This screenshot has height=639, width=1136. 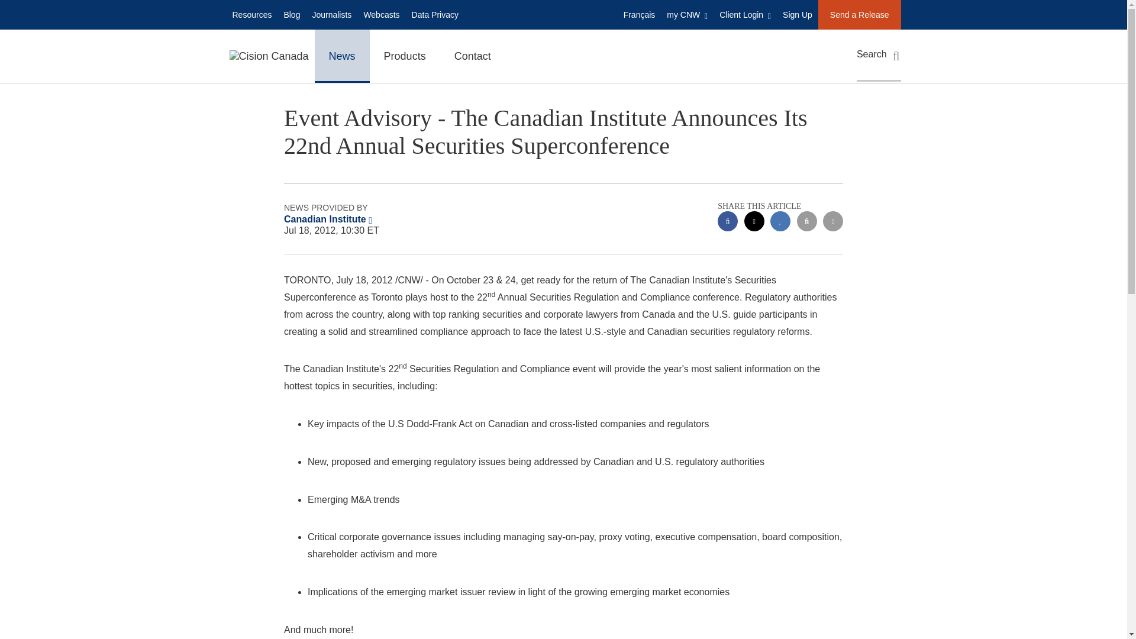 I want to click on my CNW , so click(x=687, y=14).